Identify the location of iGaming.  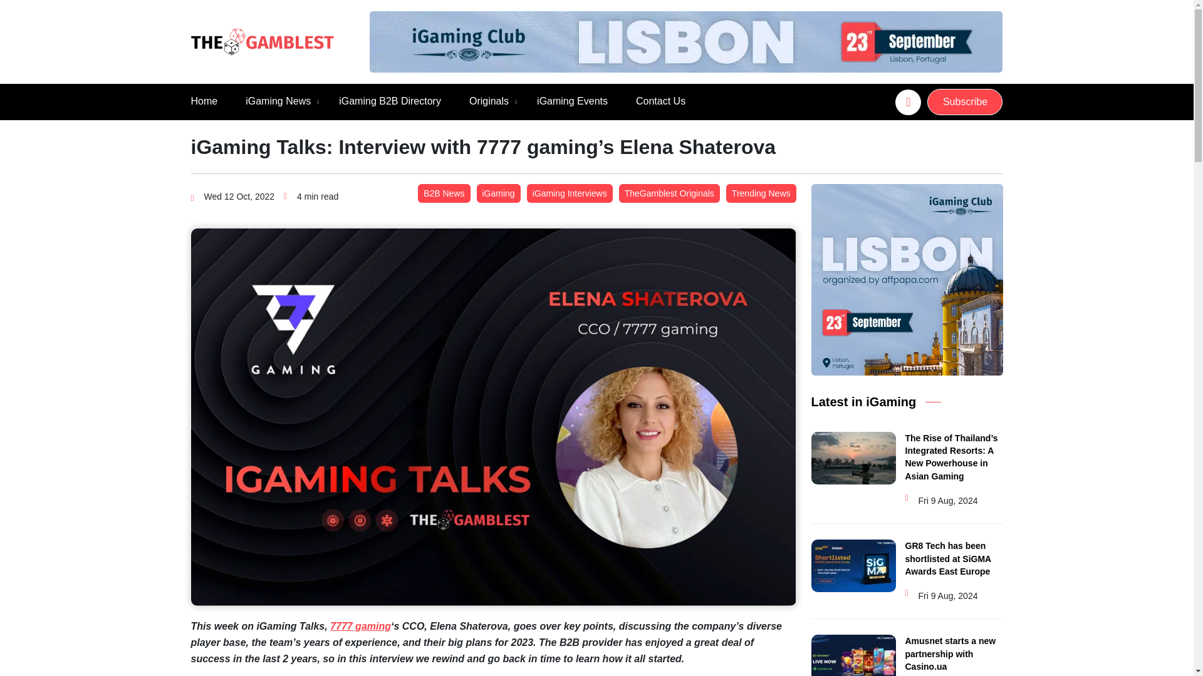
(497, 193).